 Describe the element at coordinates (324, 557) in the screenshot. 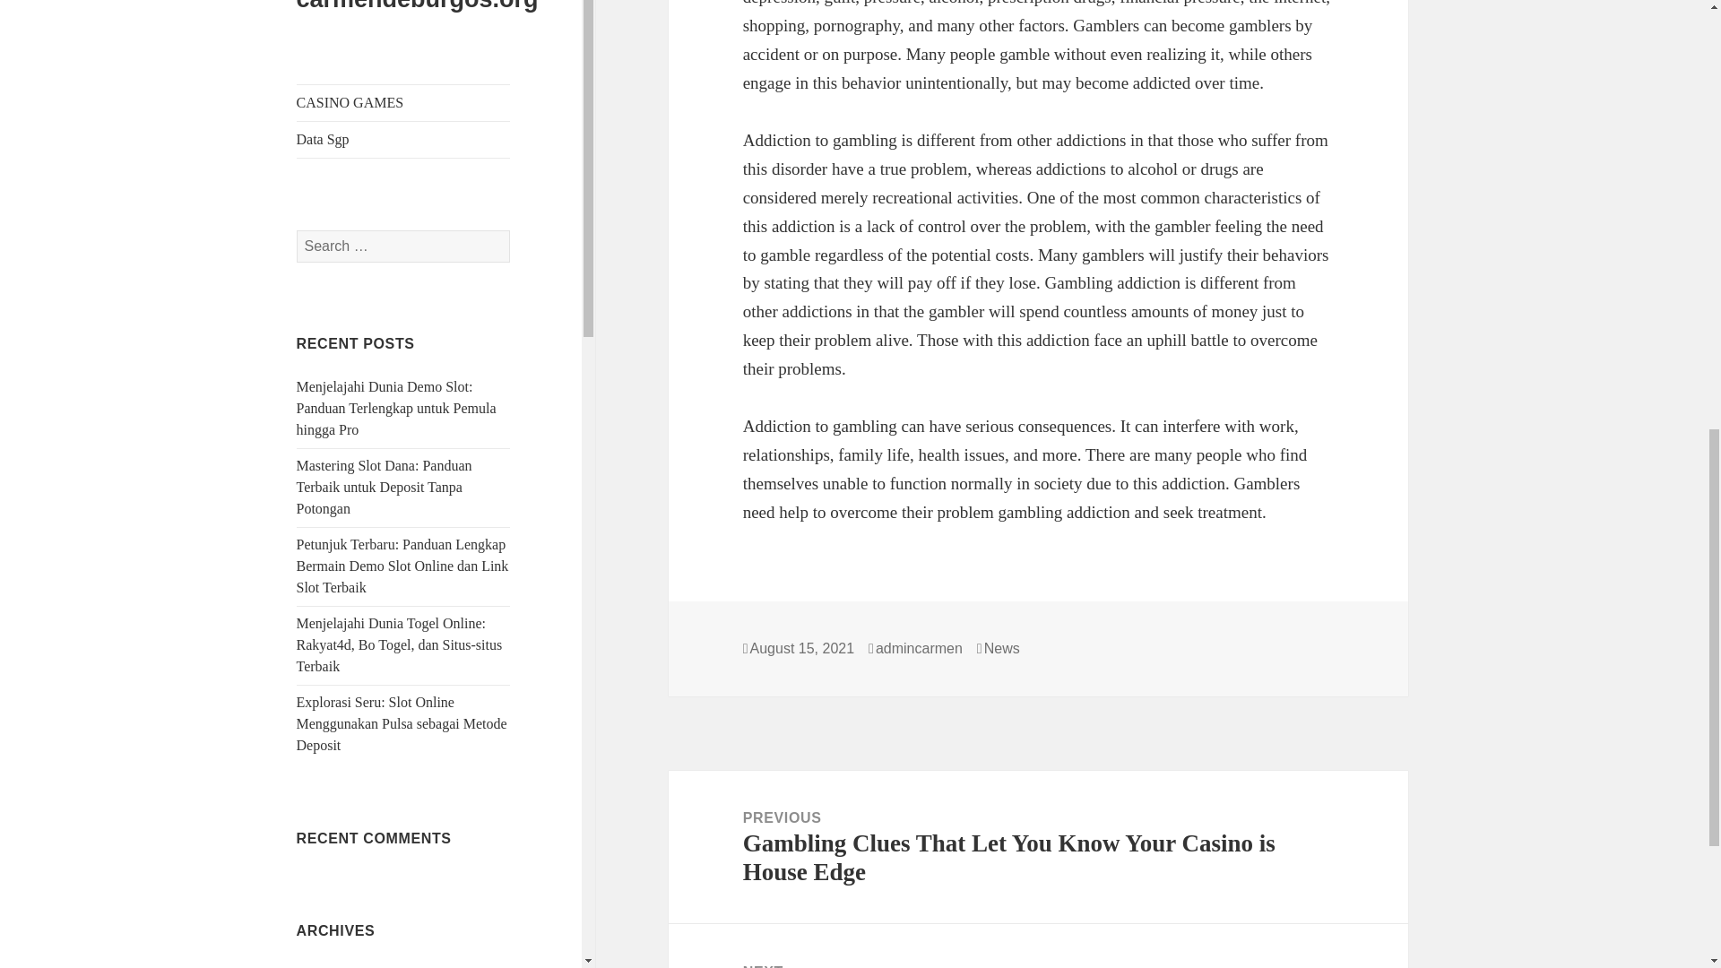

I see `June 2023` at that location.